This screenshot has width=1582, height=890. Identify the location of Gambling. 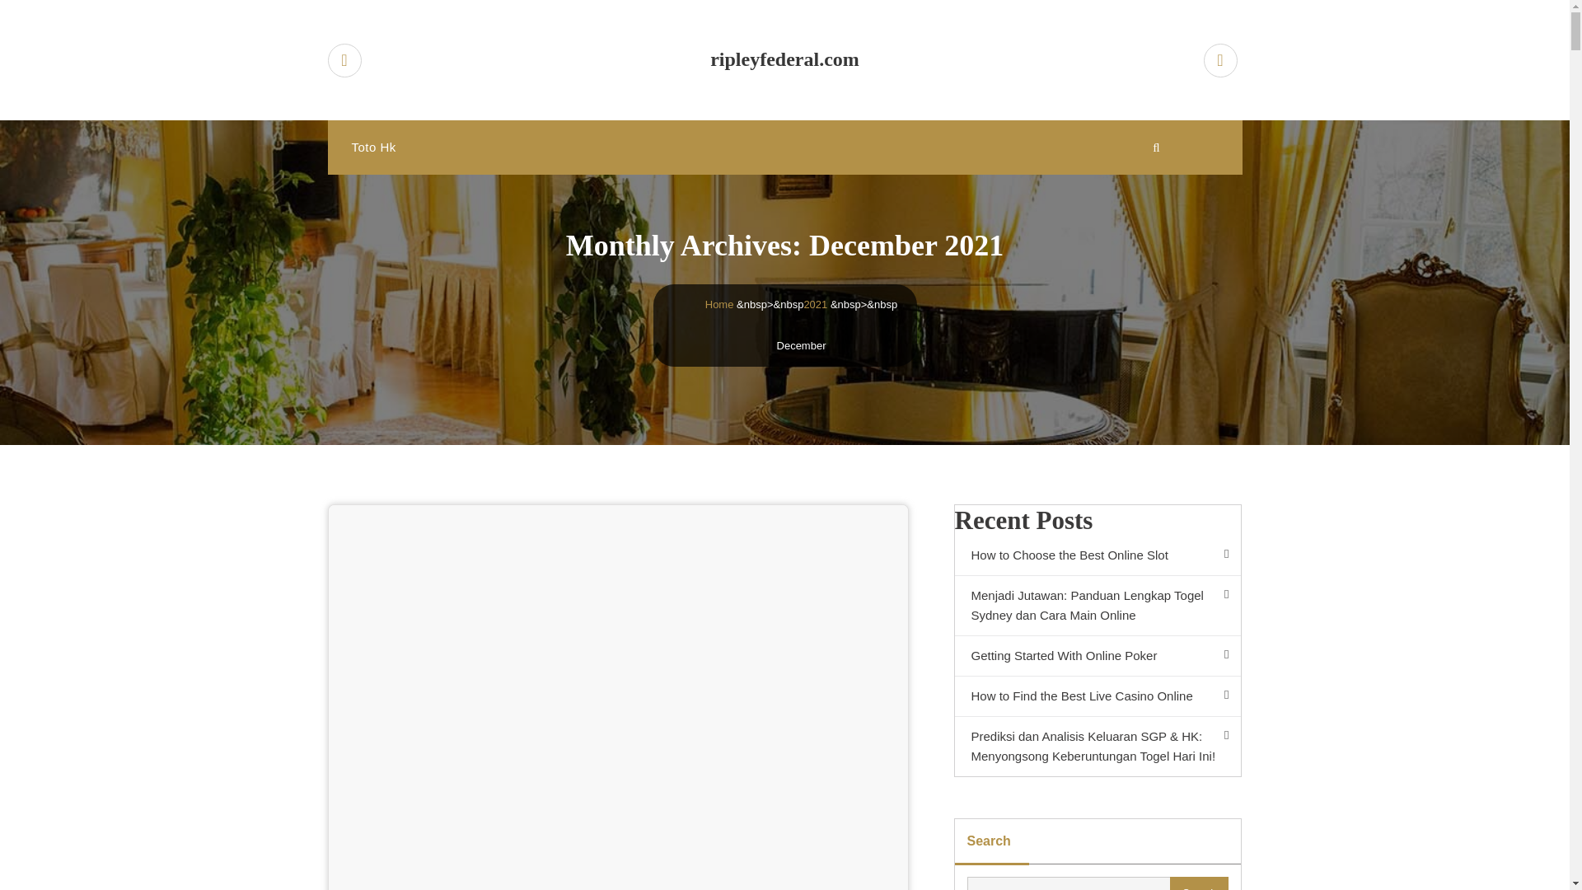
(385, 550).